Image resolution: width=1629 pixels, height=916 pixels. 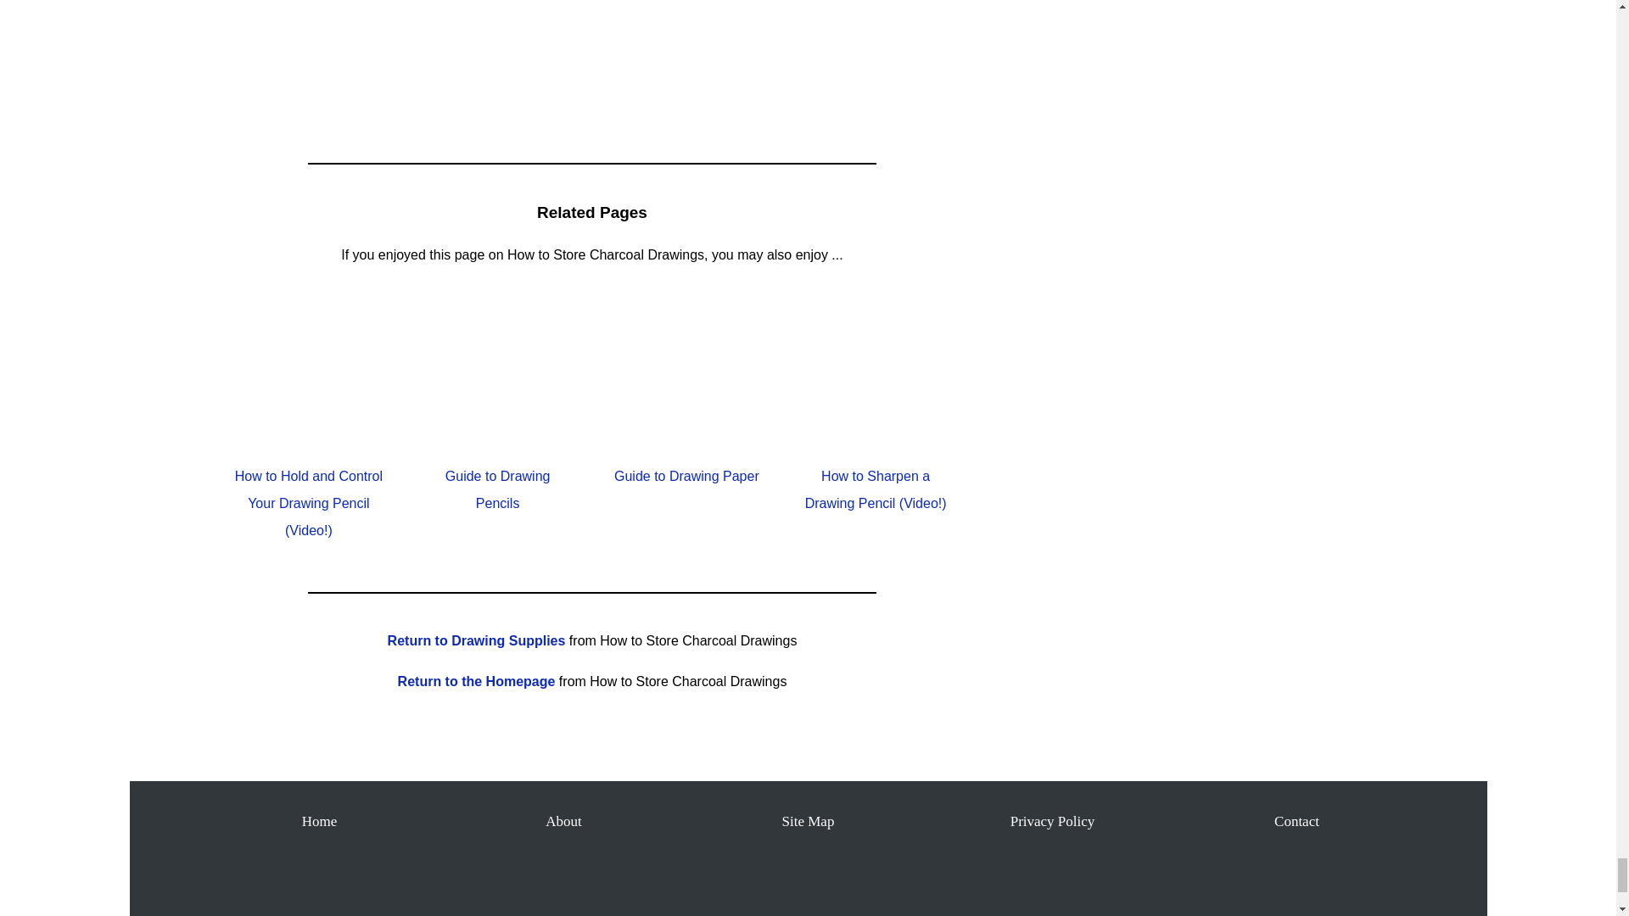 I want to click on Guide to Drawing Pencils, so click(x=497, y=489).